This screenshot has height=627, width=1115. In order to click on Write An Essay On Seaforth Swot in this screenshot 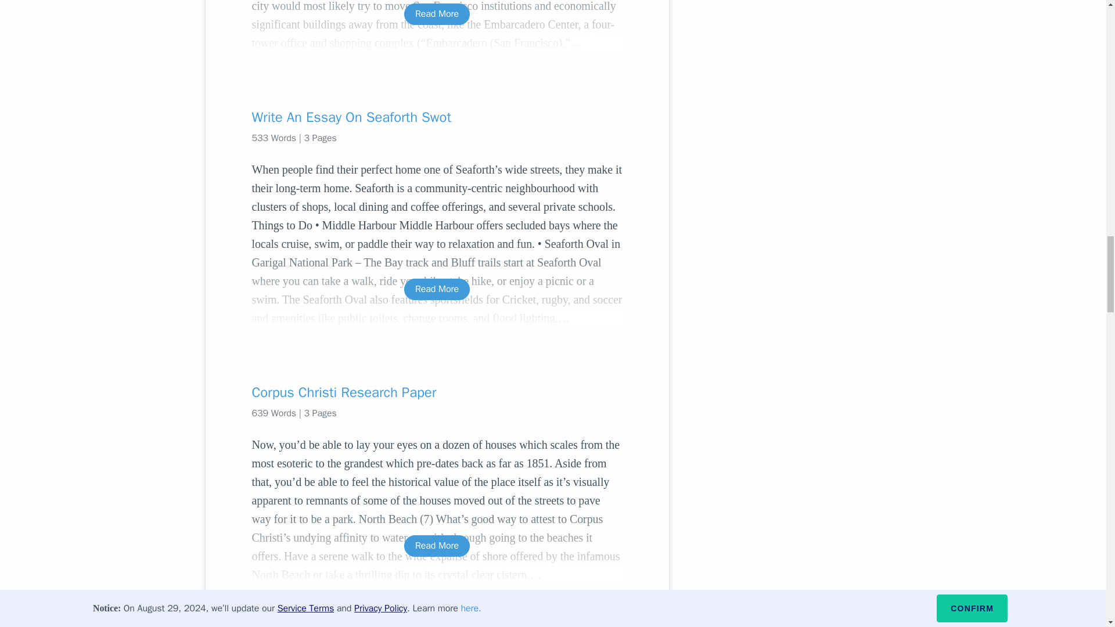, I will do `click(437, 117)`.